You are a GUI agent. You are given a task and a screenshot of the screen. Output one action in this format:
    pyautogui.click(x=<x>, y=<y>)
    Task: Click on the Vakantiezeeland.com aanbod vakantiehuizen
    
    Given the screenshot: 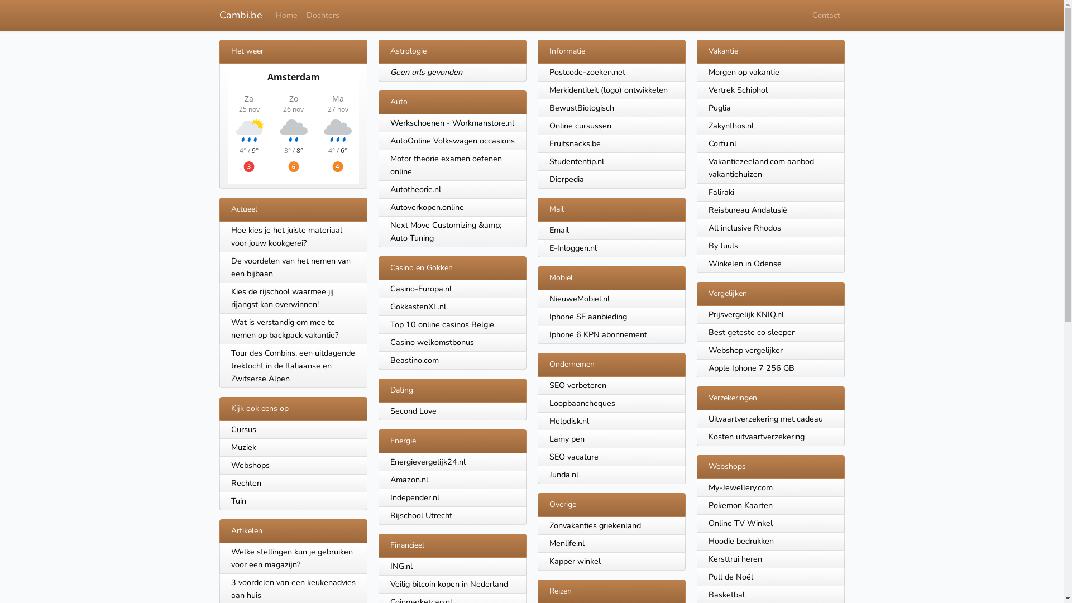 What is the action you would take?
    pyautogui.click(x=760, y=167)
    